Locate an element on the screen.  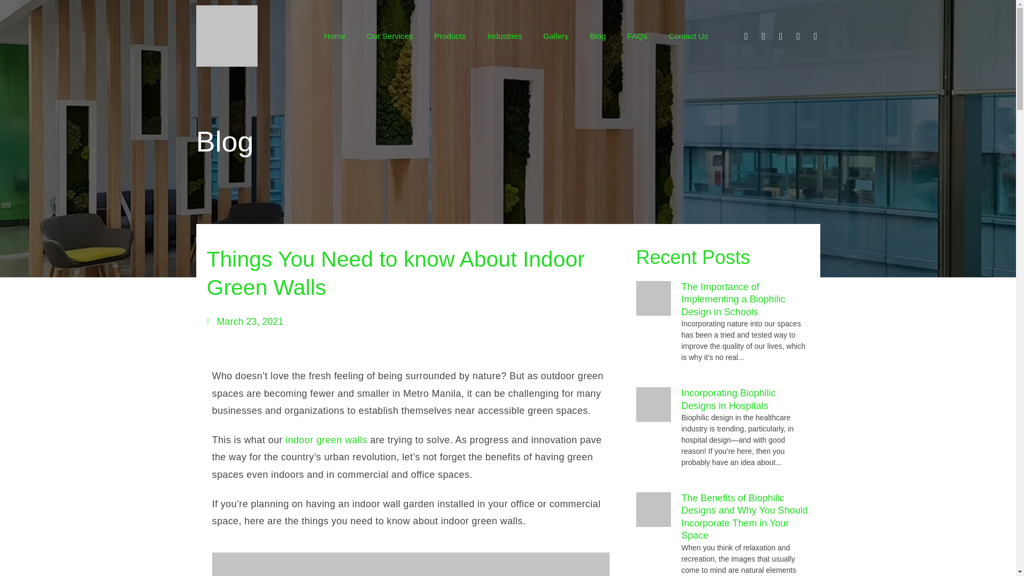
Gallery is located at coordinates (556, 35).